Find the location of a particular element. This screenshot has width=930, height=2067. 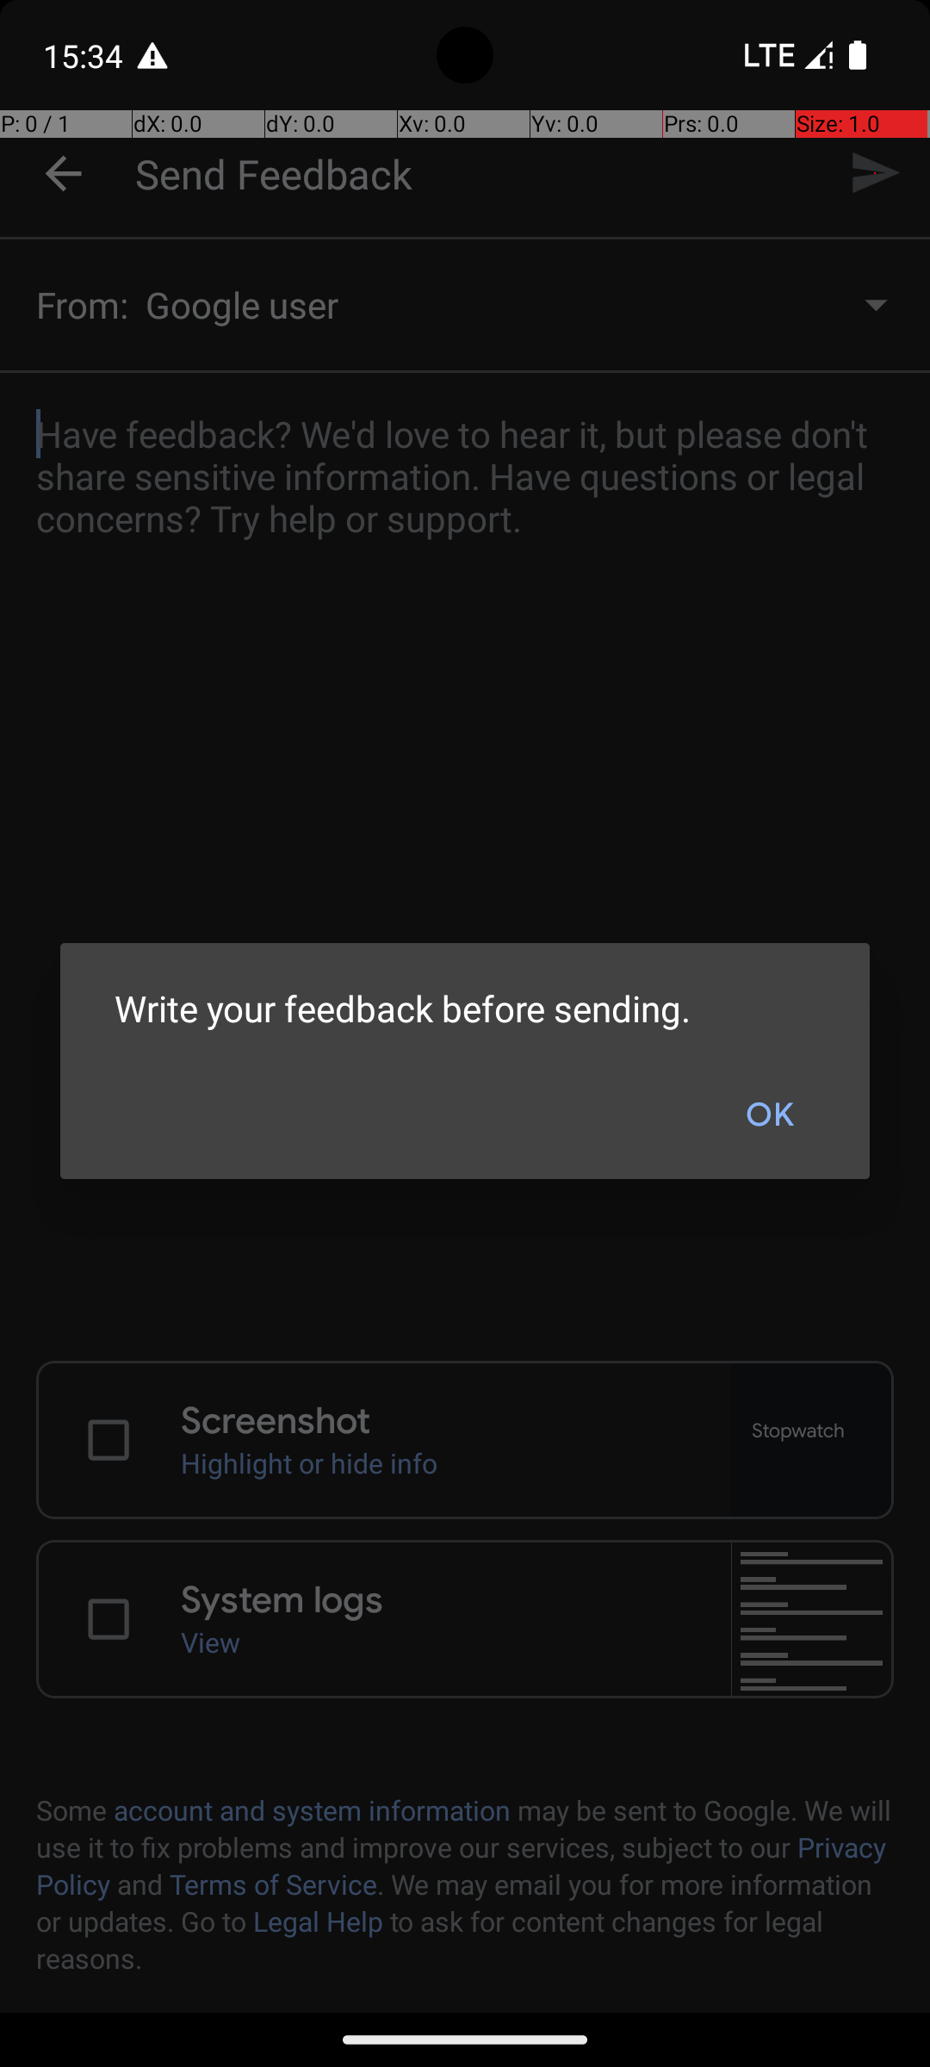

Write your feedback before sending. is located at coordinates (465, 1008).